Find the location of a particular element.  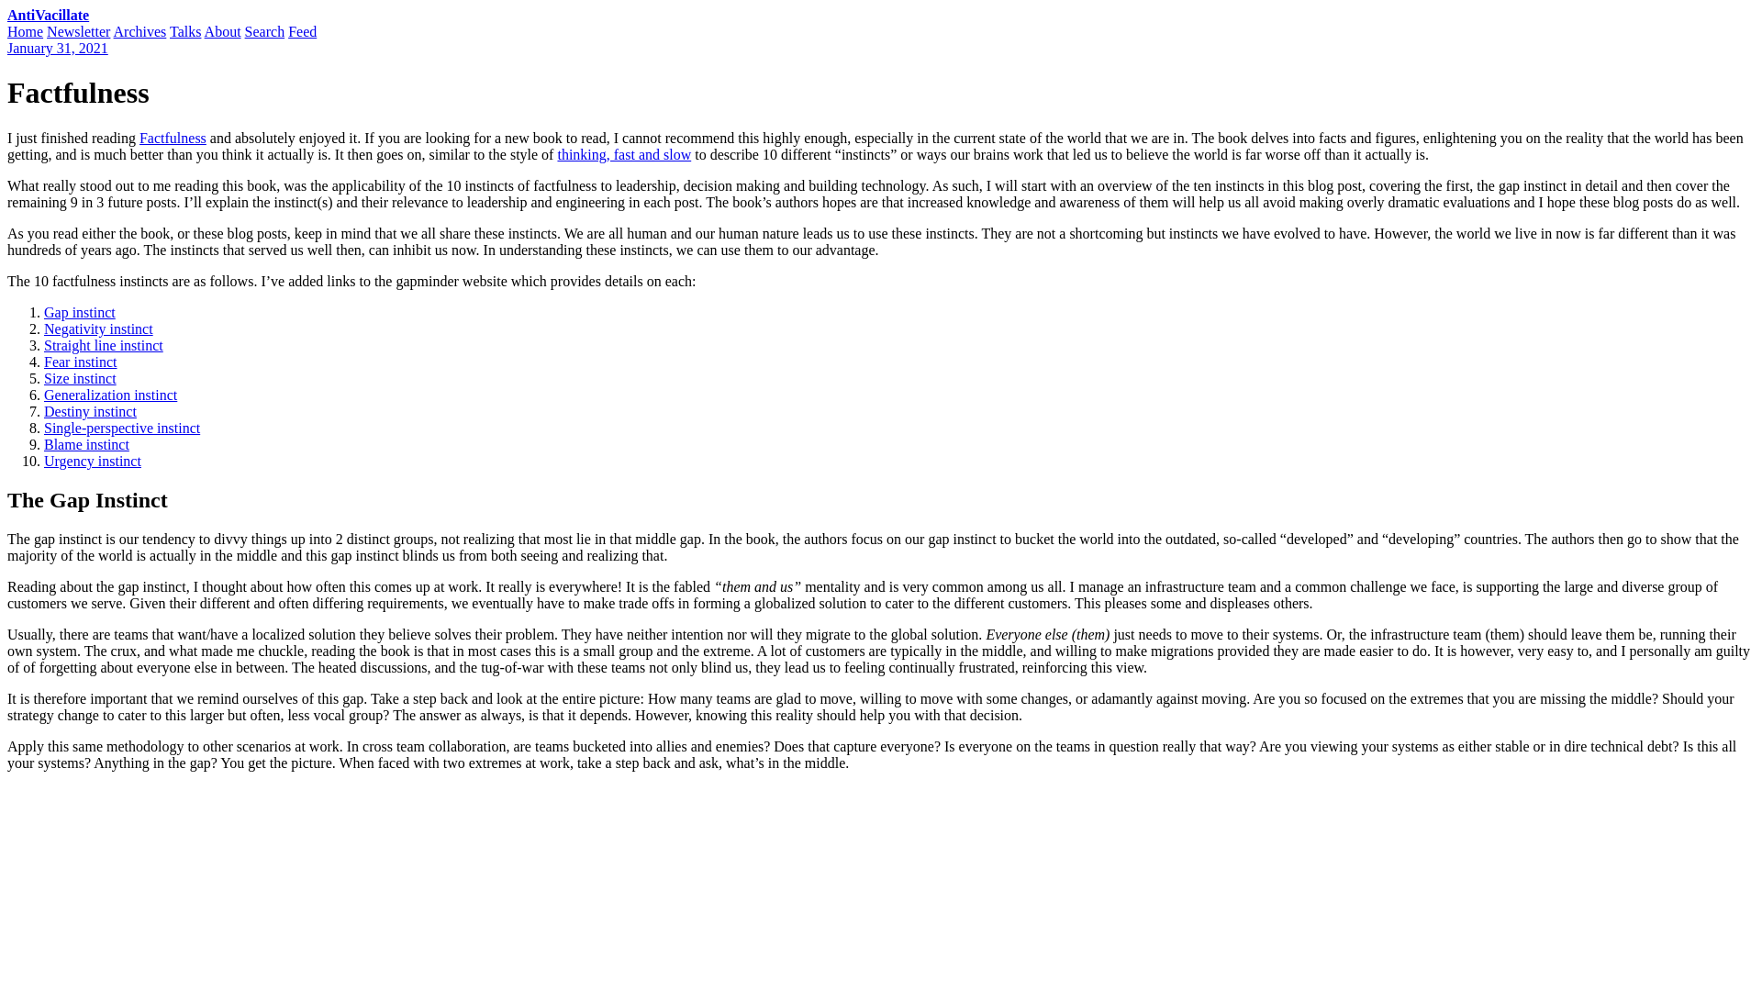

Urgency instinct is located at coordinates (92, 461).